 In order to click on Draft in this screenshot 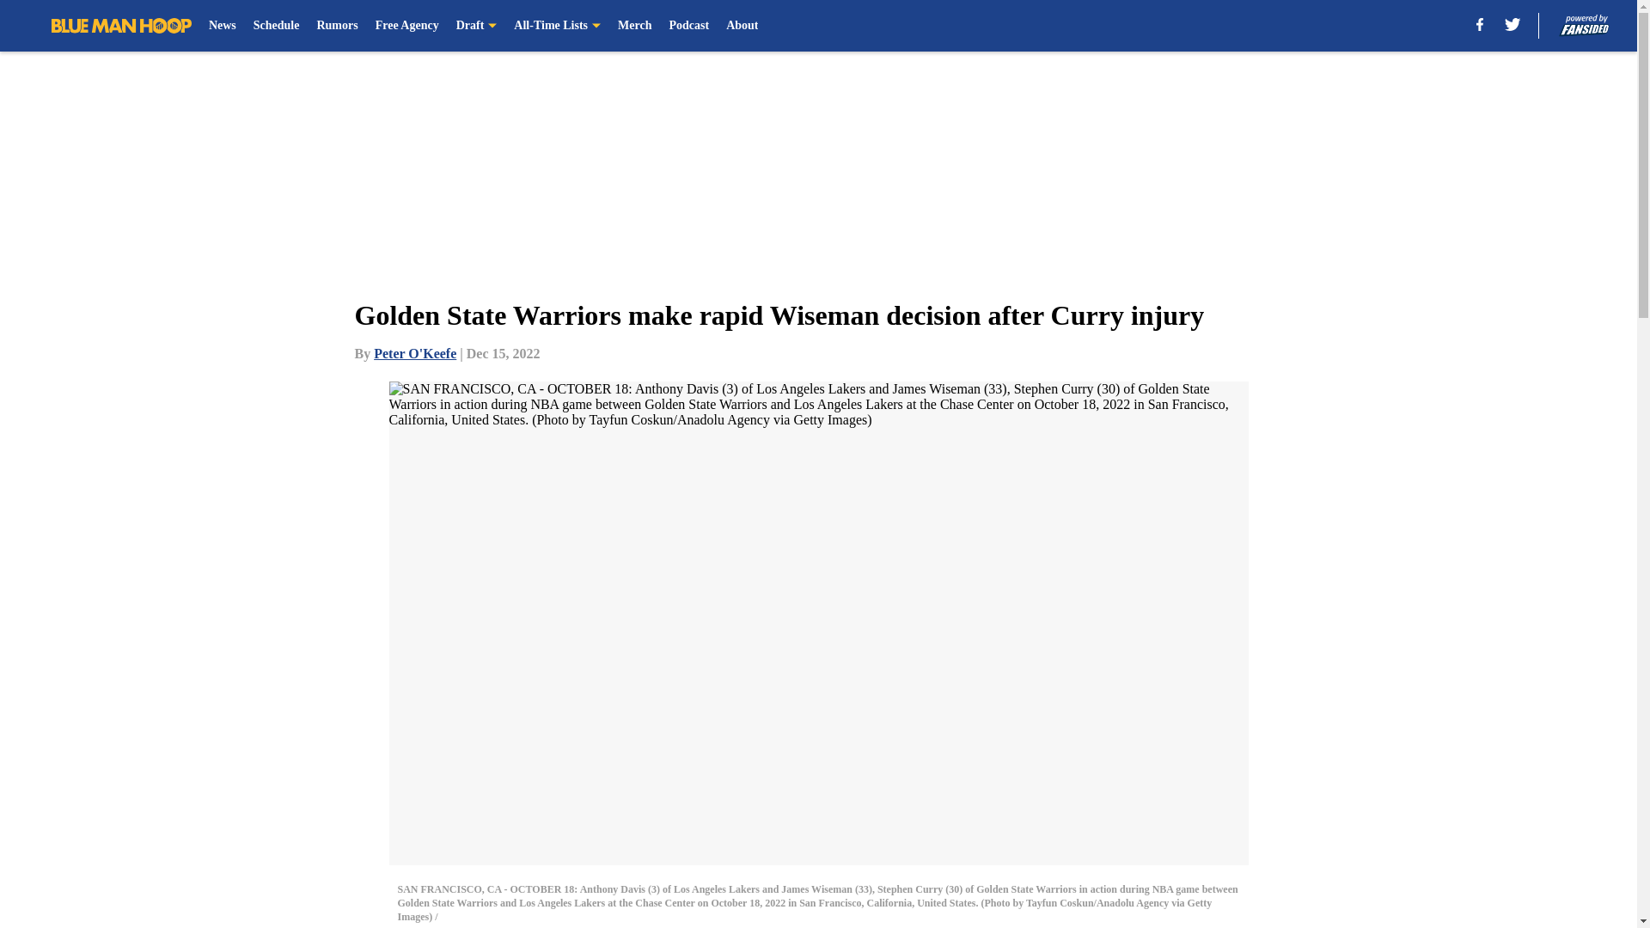, I will do `click(477, 26)`.